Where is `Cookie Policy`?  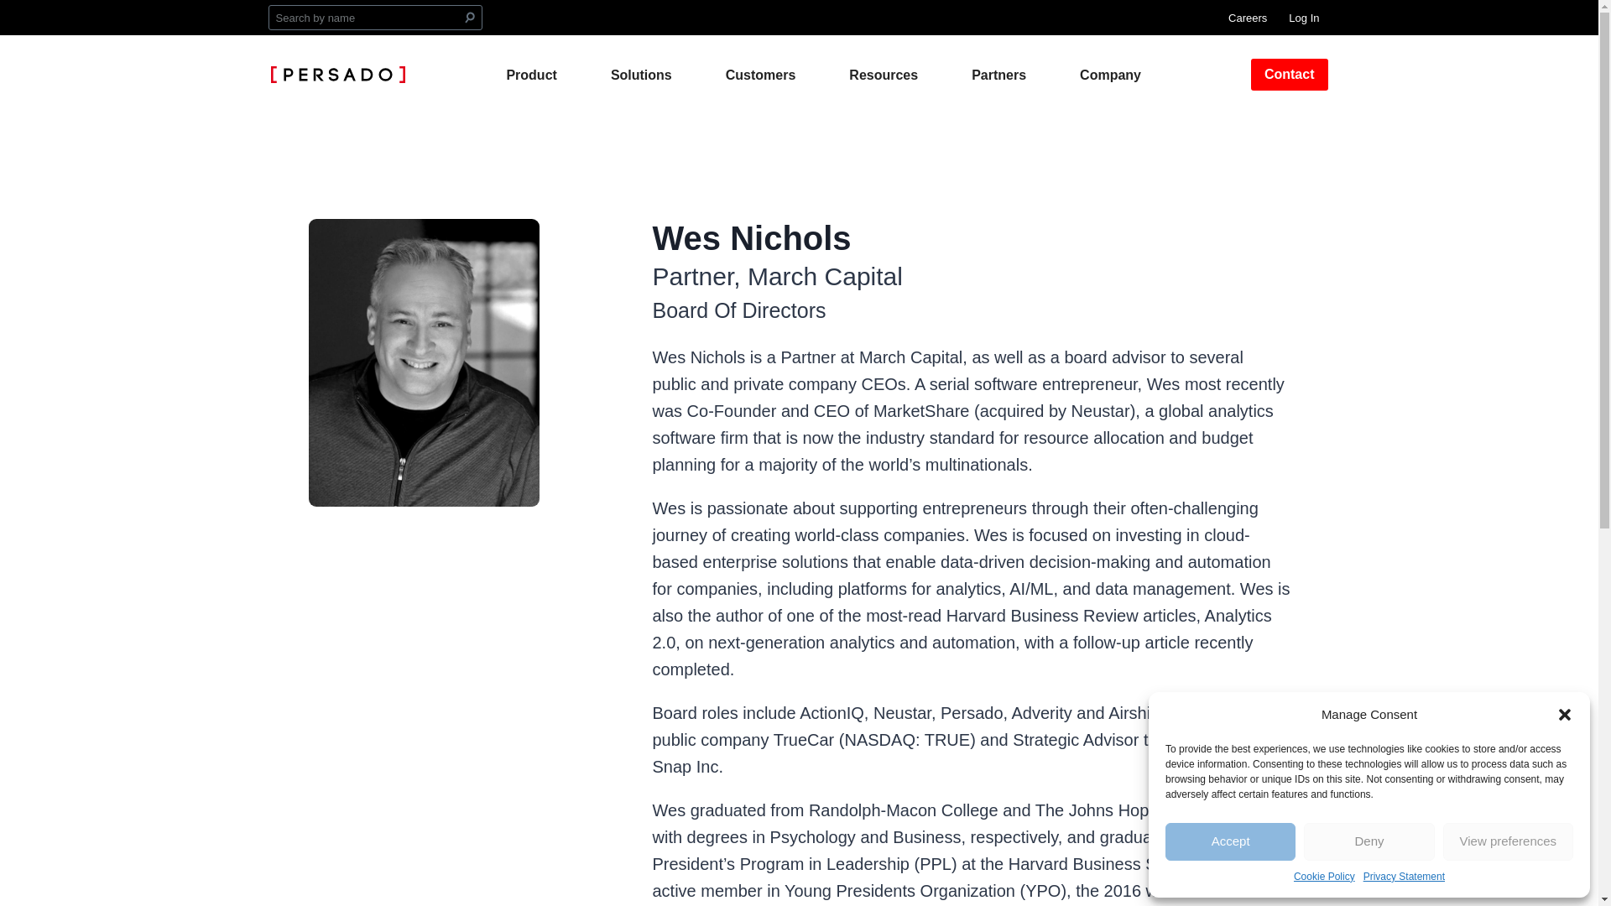 Cookie Policy is located at coordinates (1324, 877).